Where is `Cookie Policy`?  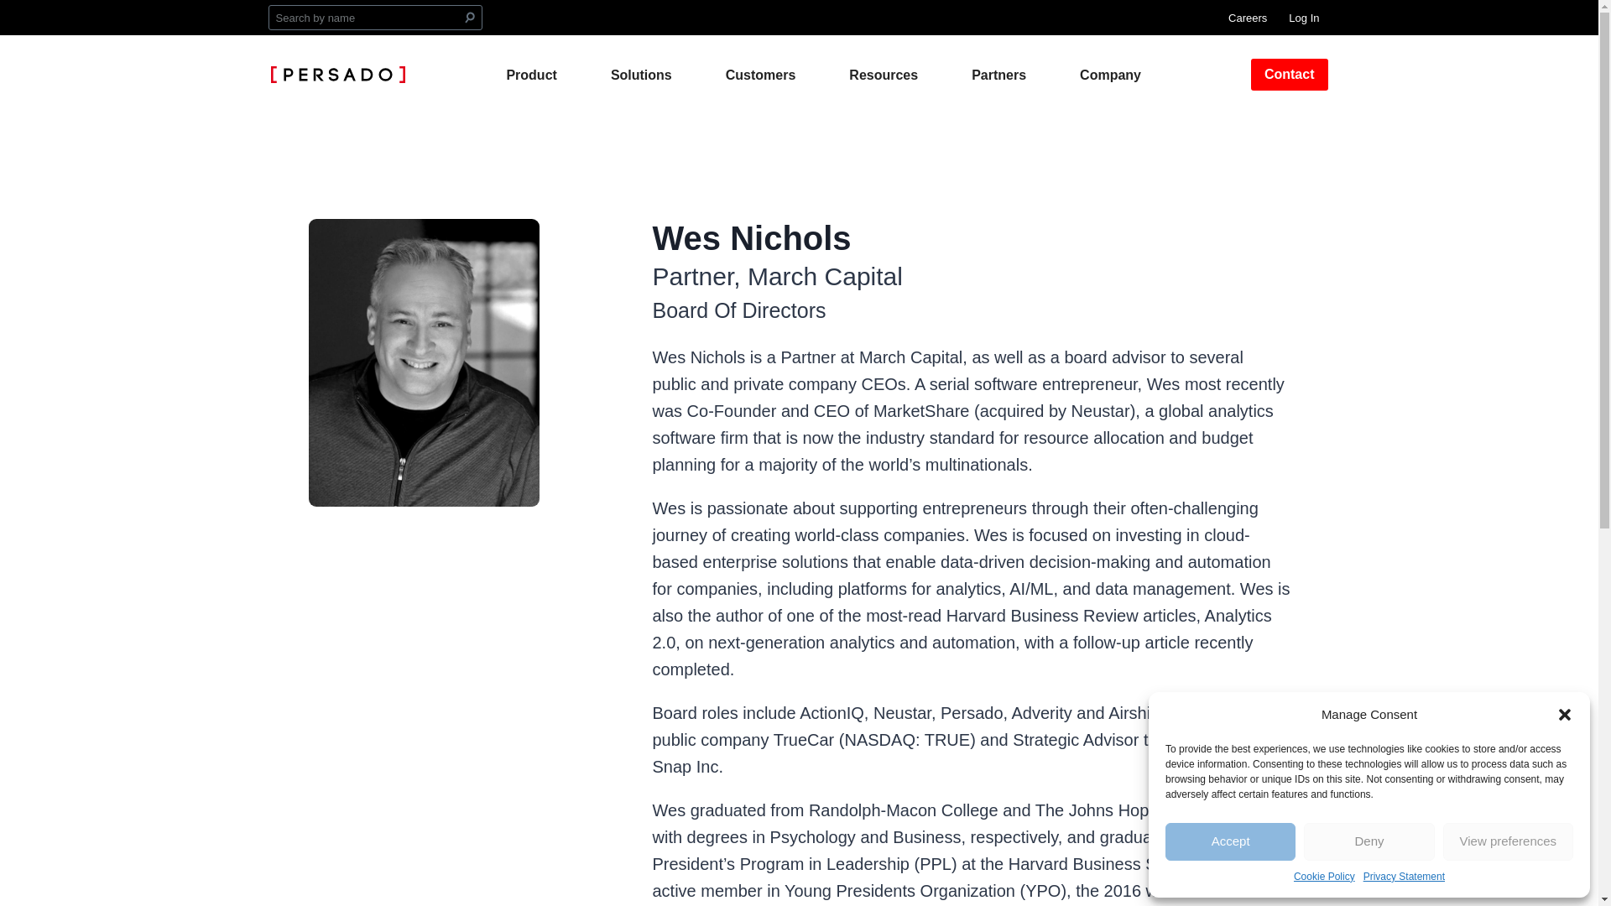 Cookie Policy is located at coordinates (1324, 877).